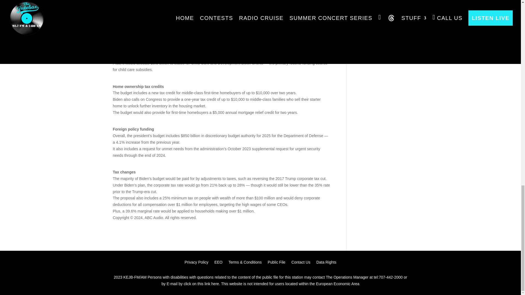 The height and width of the screenshot is (295, 525). What do you see at coordinates (196, 263) in the screenshot?
I see `Privacy Policy` at bounding box center [196, 263].